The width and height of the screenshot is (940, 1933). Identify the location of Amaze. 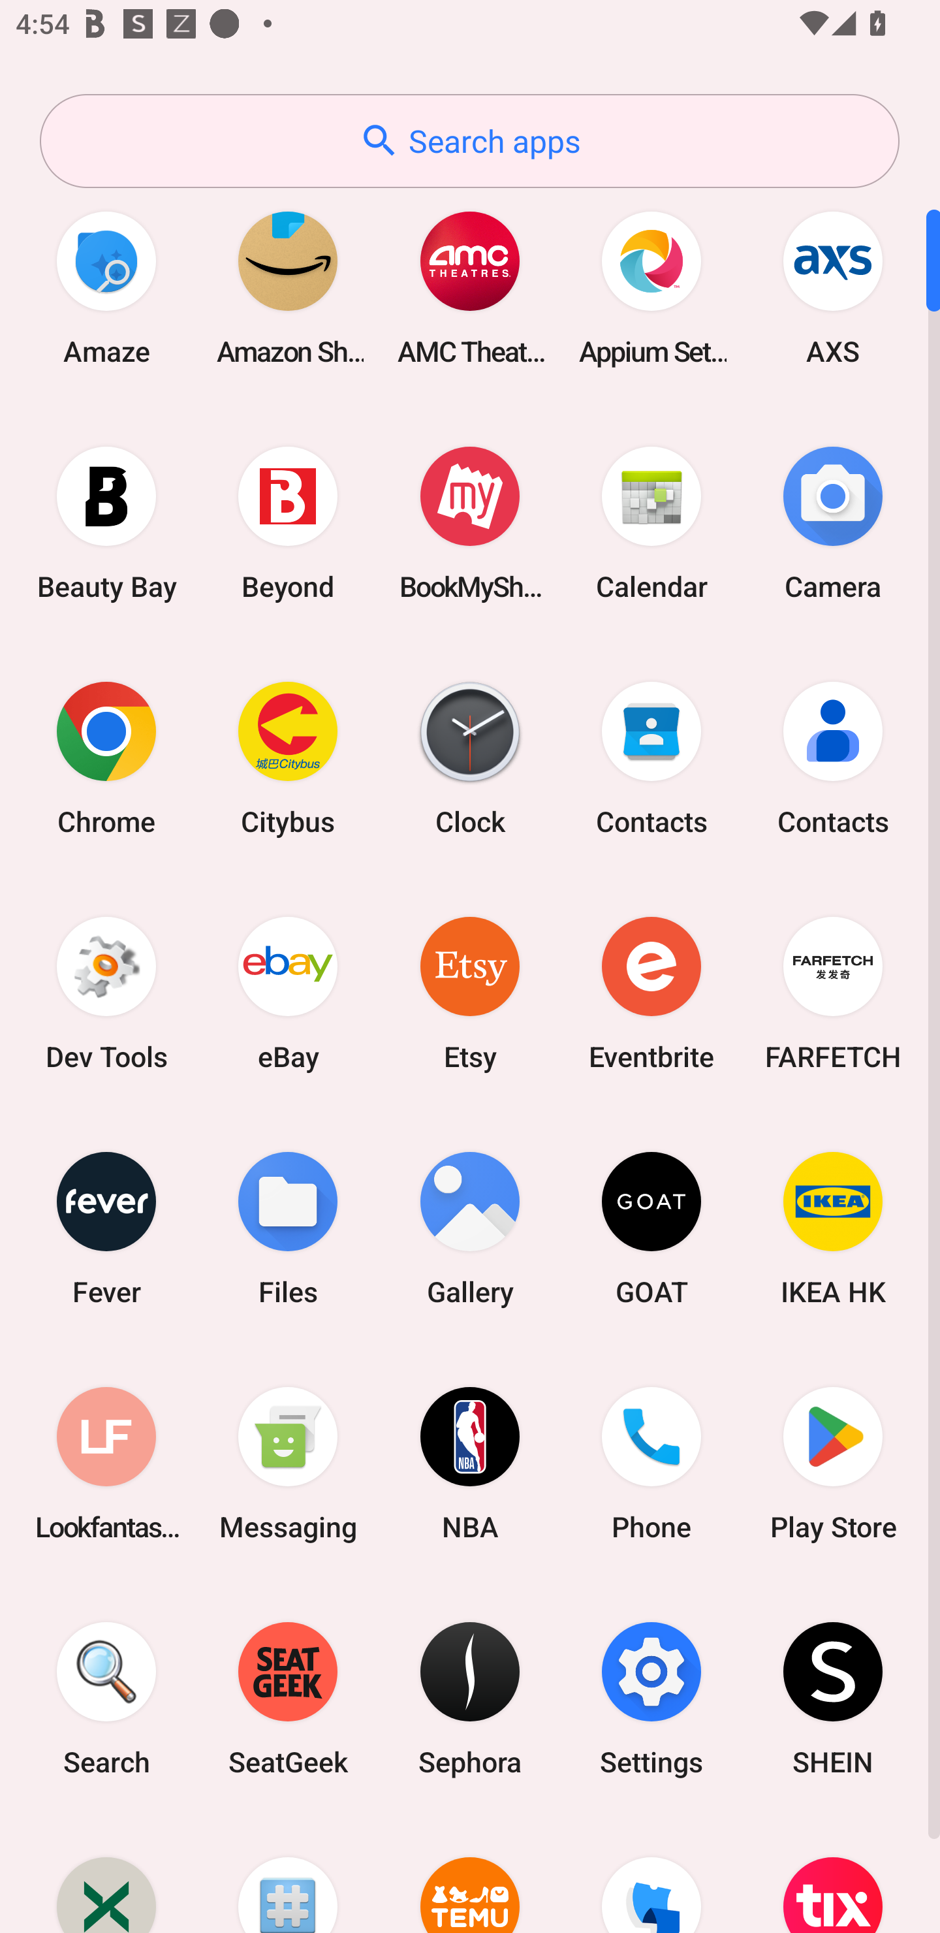
(106, 287).